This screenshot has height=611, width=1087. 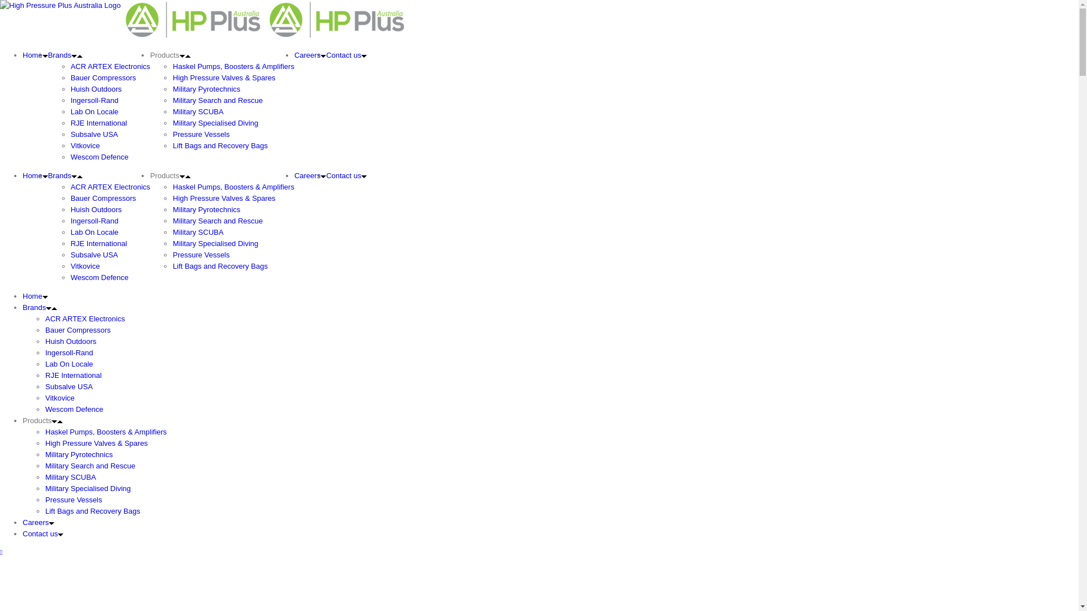 What do you see at coordinates (78, 330) in the screenshot?
I see `Bauer Compressors` at bounding box center [78, 330].